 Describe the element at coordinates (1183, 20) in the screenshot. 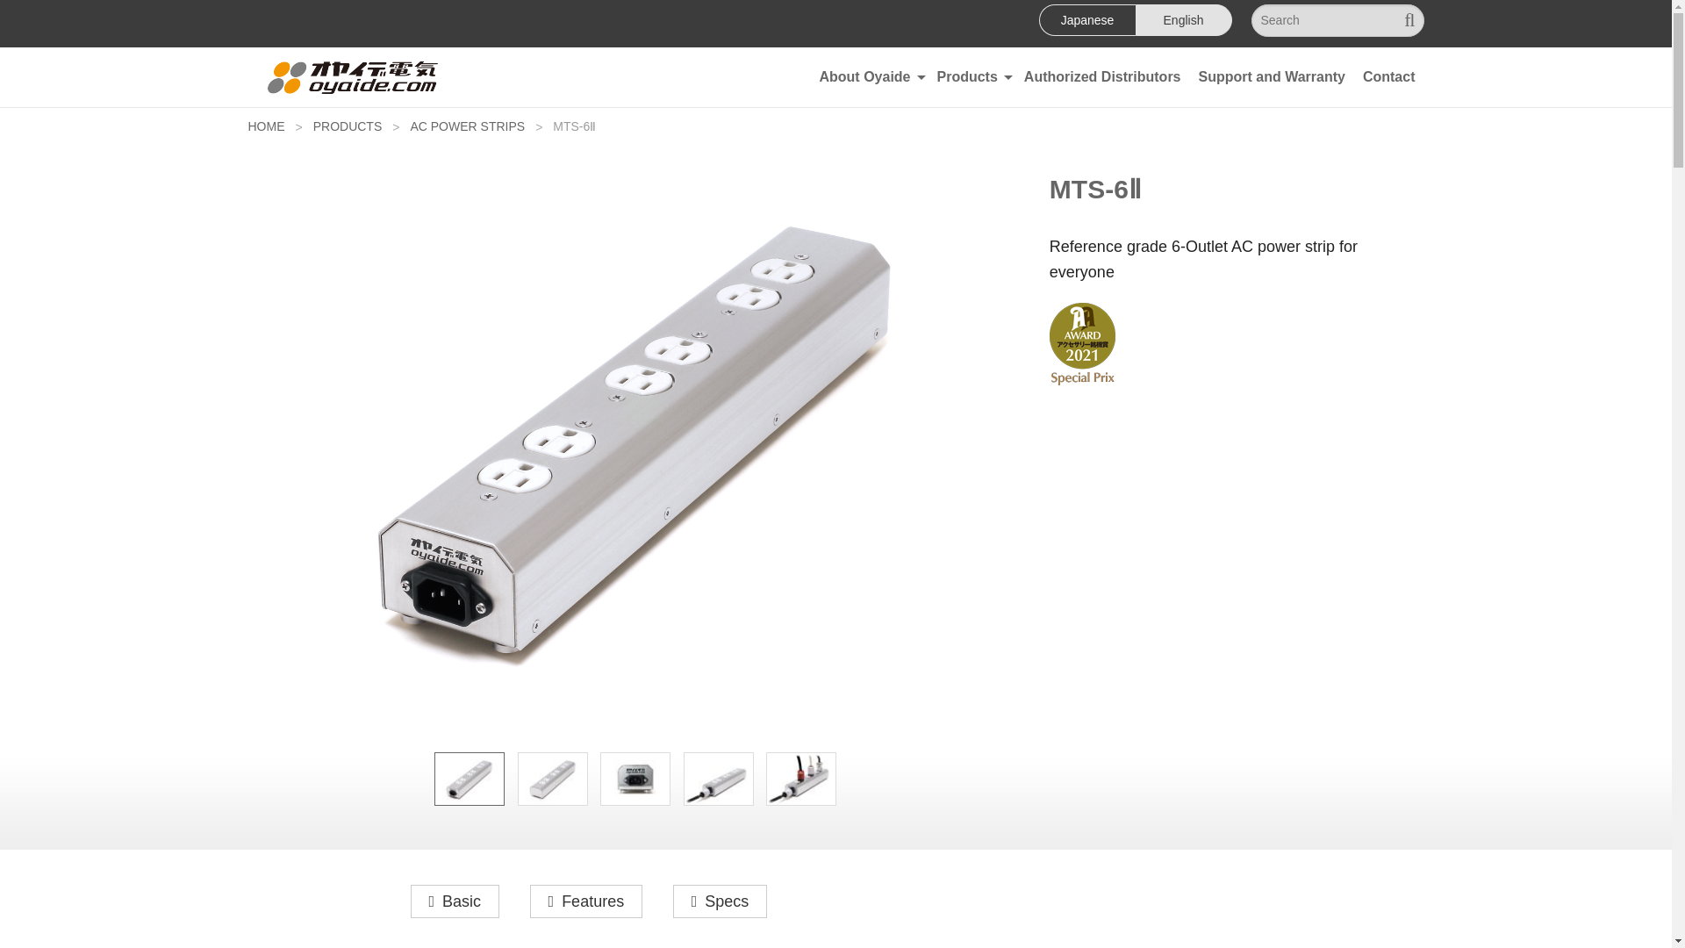

I see `English` at that location.